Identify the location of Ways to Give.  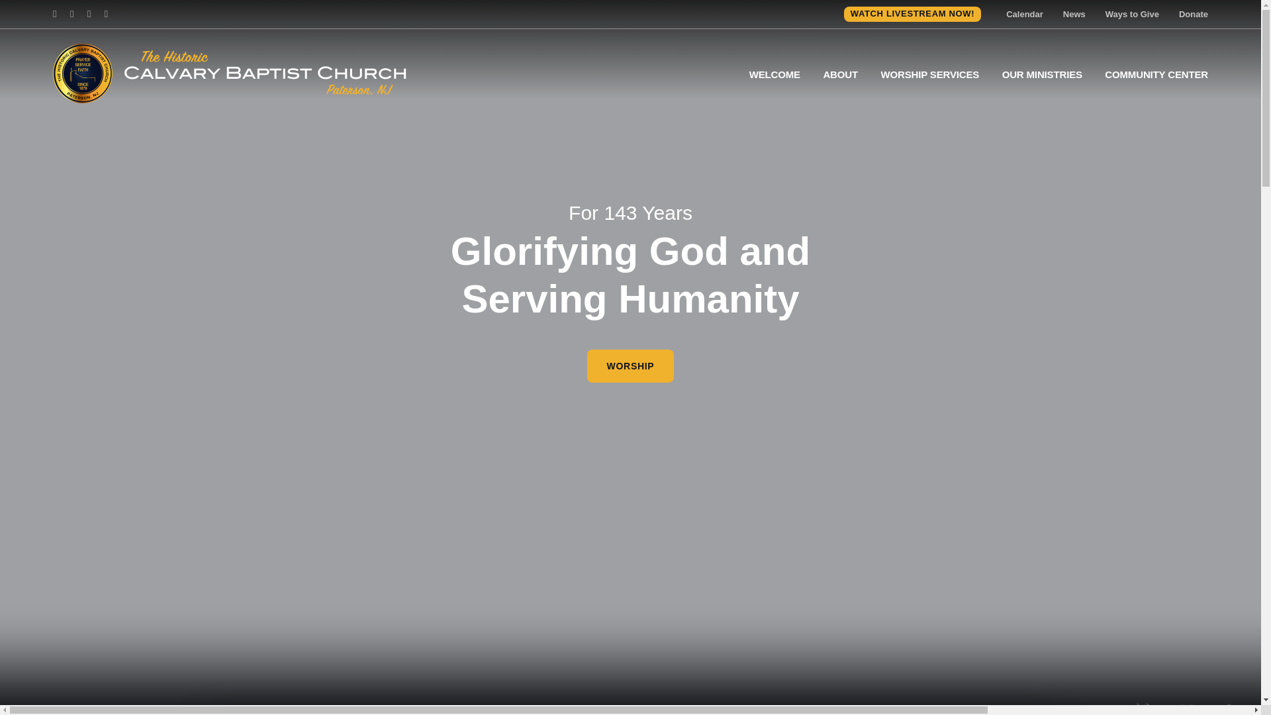
(1132, 15).